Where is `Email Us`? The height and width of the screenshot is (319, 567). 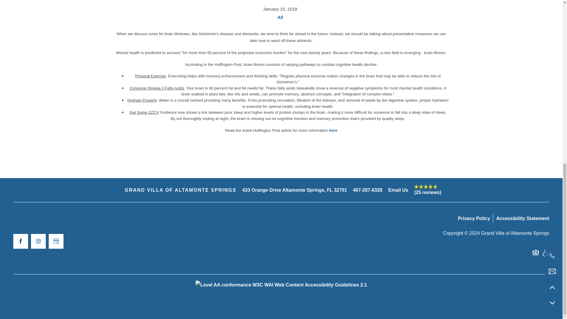
Email Us is located at coordinates (398, 190).